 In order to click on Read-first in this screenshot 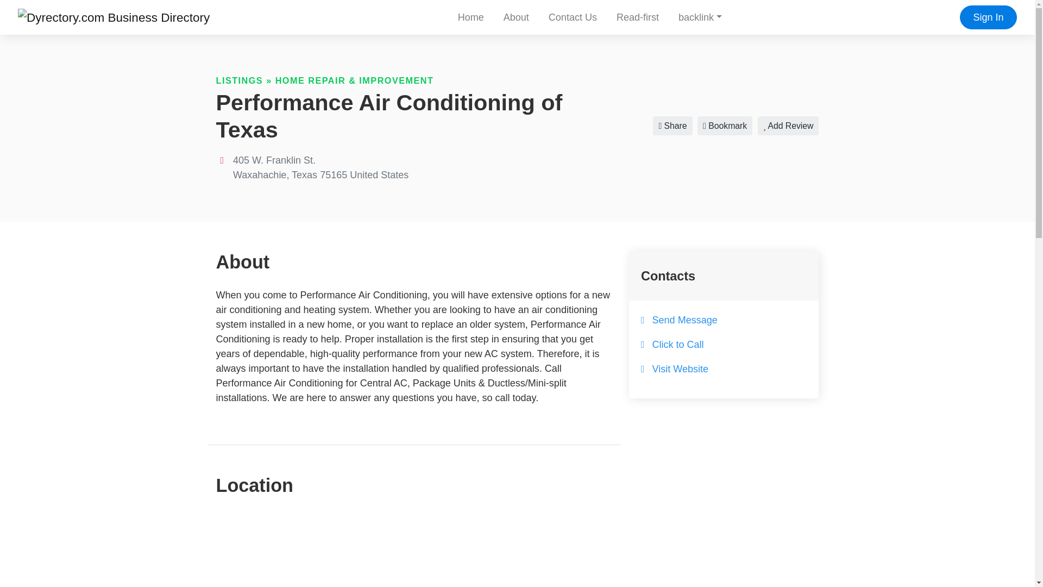, I will do `click(638, 17)`.